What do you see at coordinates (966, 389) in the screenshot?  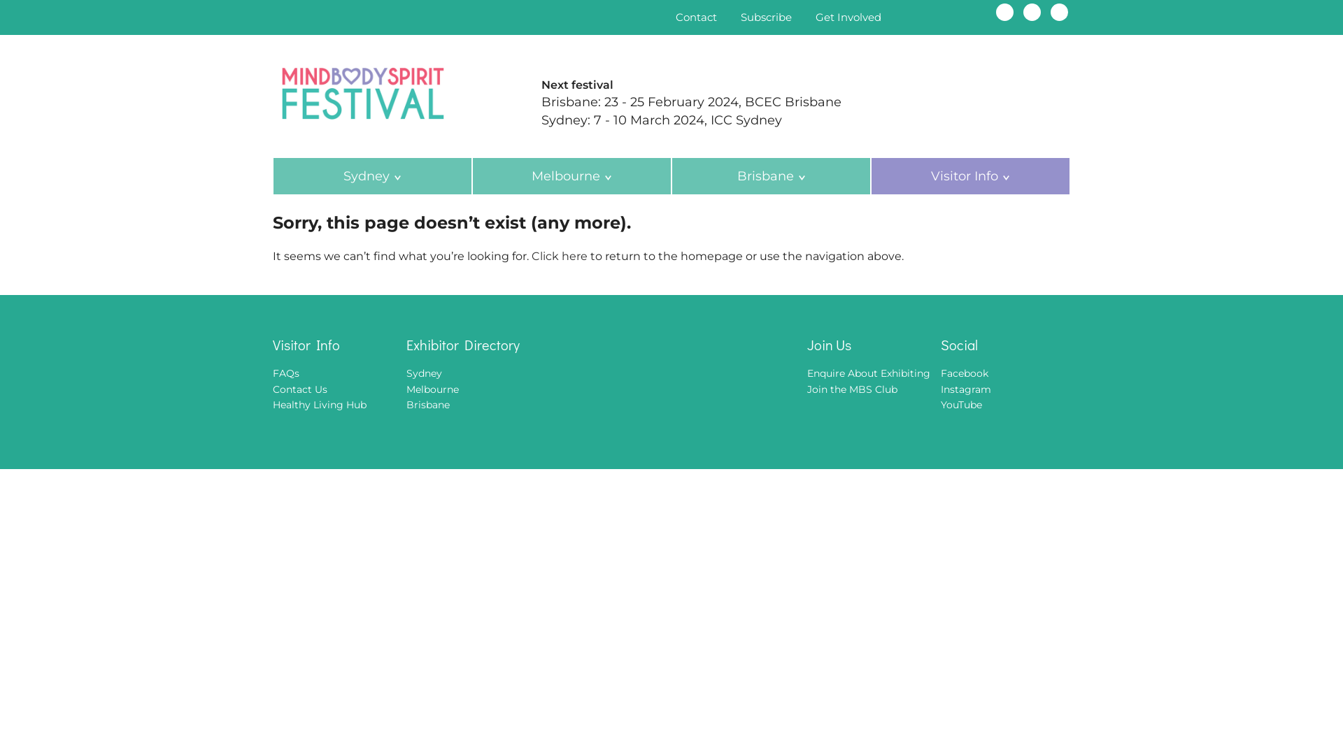 I see `Instagram` at bounding box center [966, 389].